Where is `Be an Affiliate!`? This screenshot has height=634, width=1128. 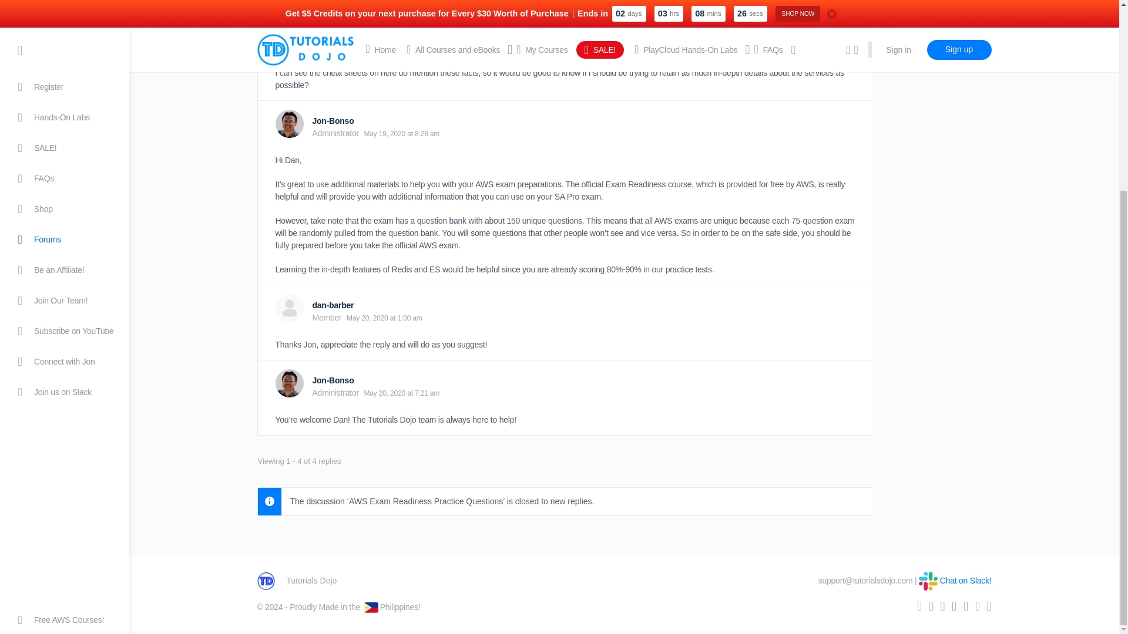
Be an Affiliate! is located at coordinates (65, 9).